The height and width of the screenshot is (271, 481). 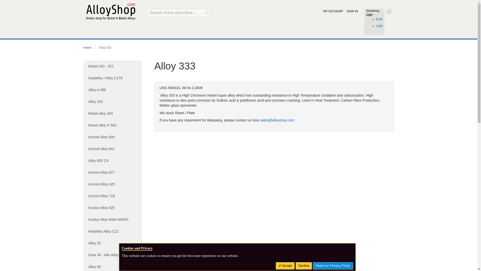 I want to click on USD, so click(x=379, y=26).